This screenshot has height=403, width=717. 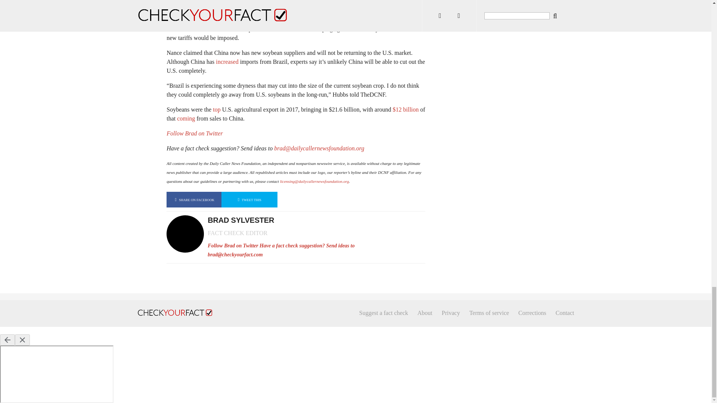 What do you see at coordinates (194, 200) in the screenshot?
I see `SHARE ON FACEBOOK` at bounding box center [194, 200].